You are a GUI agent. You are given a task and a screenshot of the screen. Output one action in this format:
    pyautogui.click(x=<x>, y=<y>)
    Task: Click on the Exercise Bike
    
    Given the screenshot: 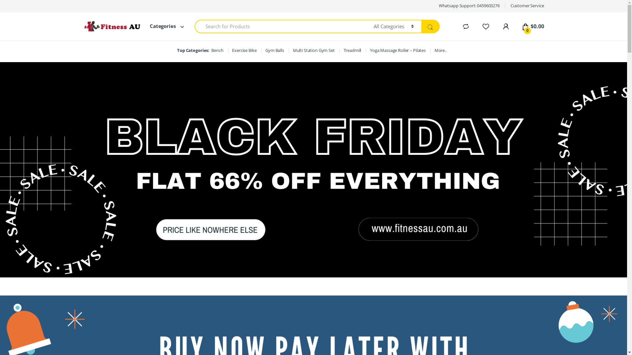 What is the action you would take?
    pyautogui.click(x=244, y=51)
    